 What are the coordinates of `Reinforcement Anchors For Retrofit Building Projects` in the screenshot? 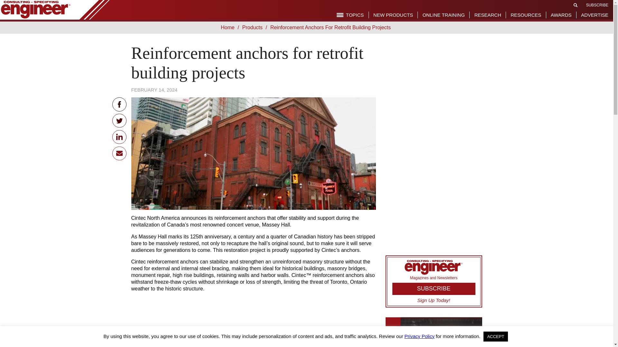 It's located at (332, 27).